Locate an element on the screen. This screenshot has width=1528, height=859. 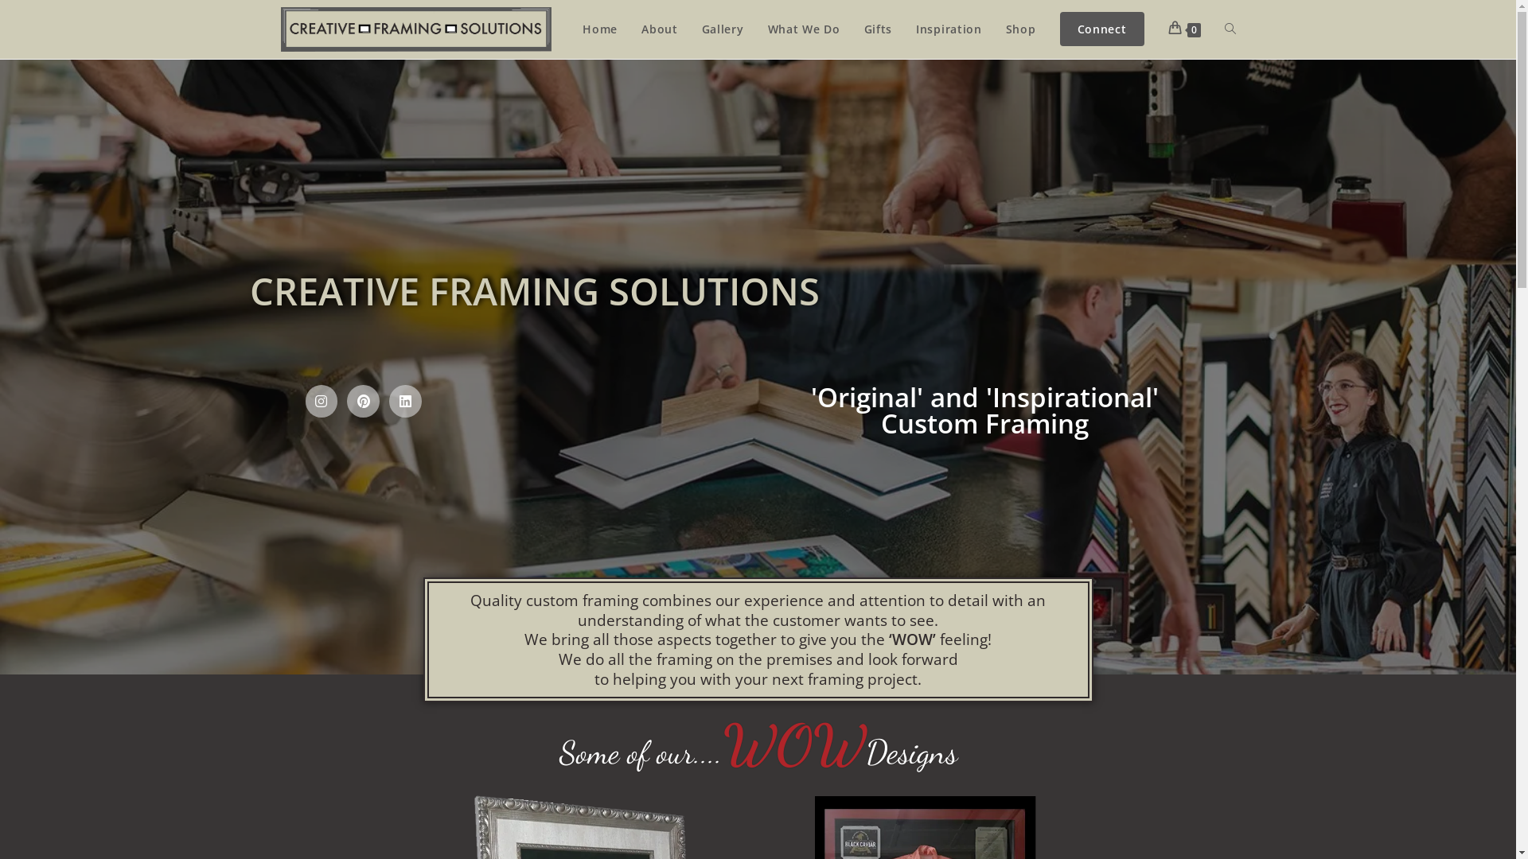
Home is located at coordinates (600, 29).